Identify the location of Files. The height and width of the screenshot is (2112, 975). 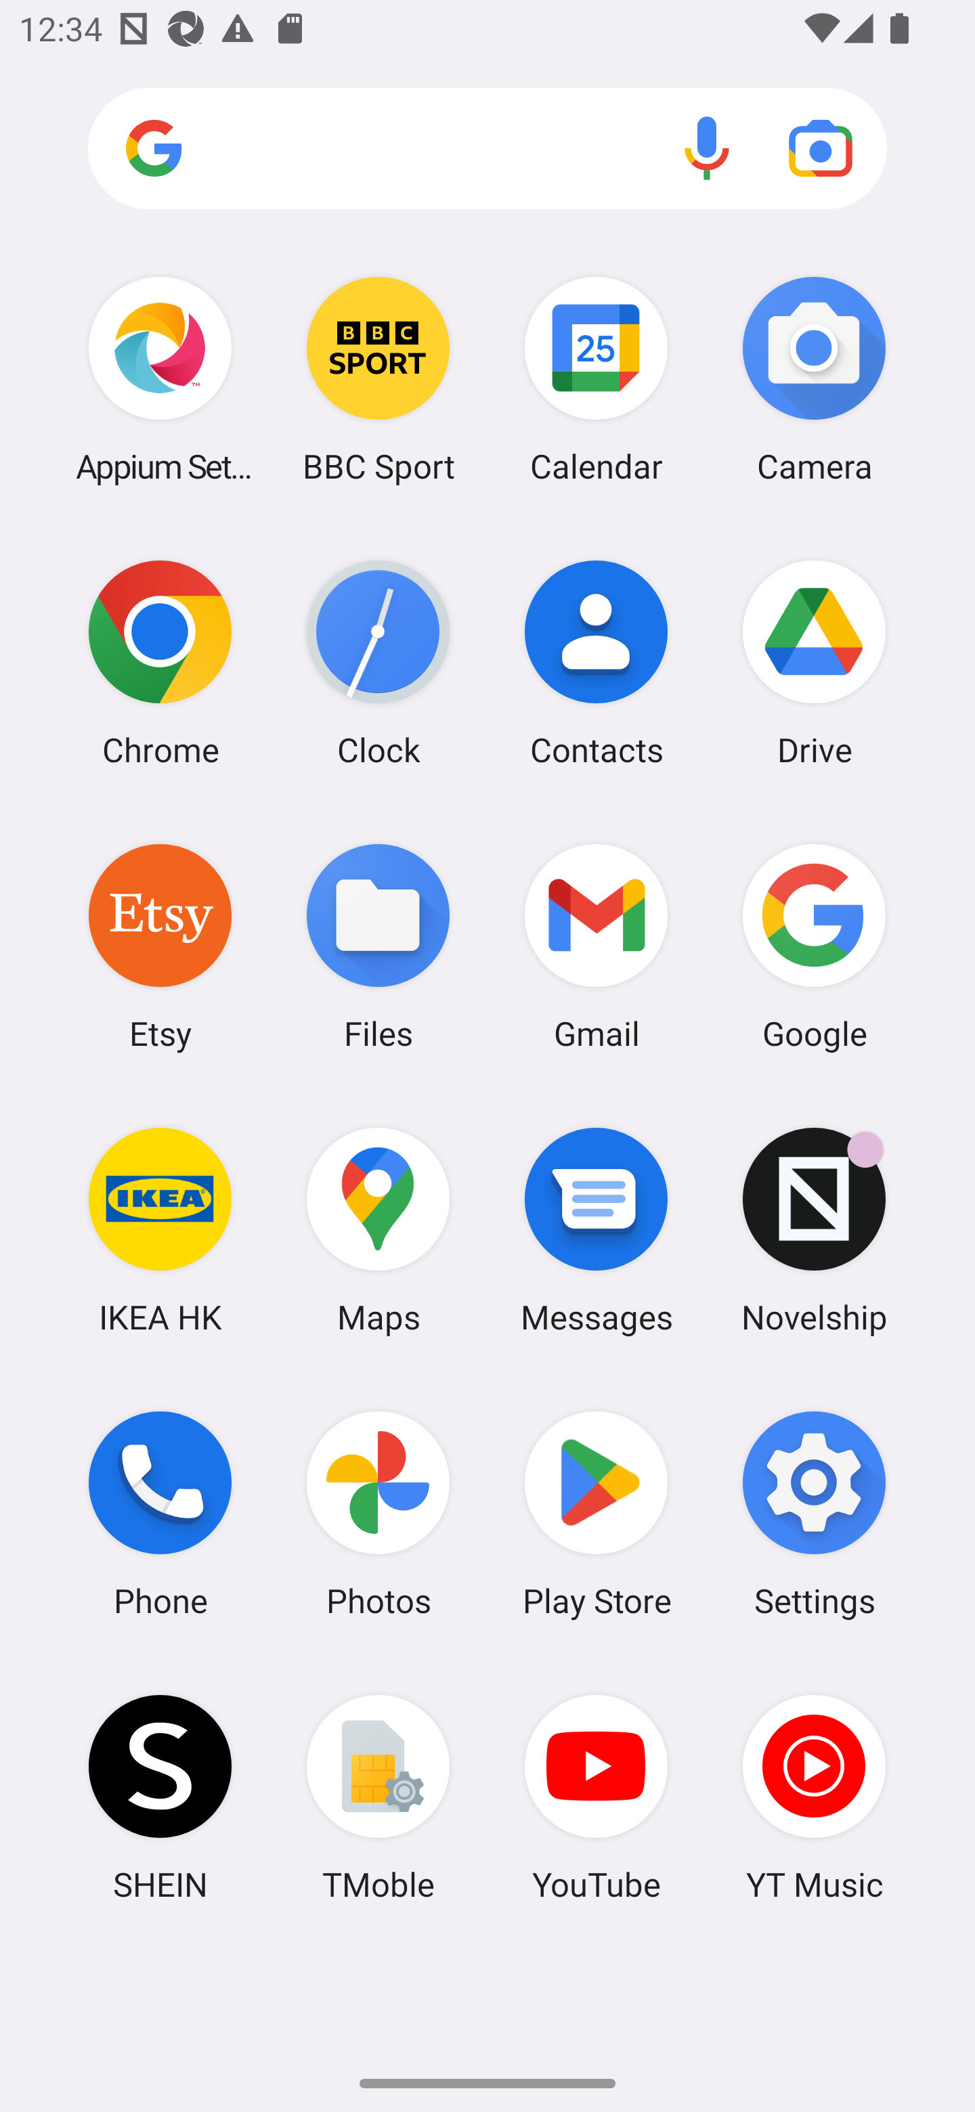
(378, 946).